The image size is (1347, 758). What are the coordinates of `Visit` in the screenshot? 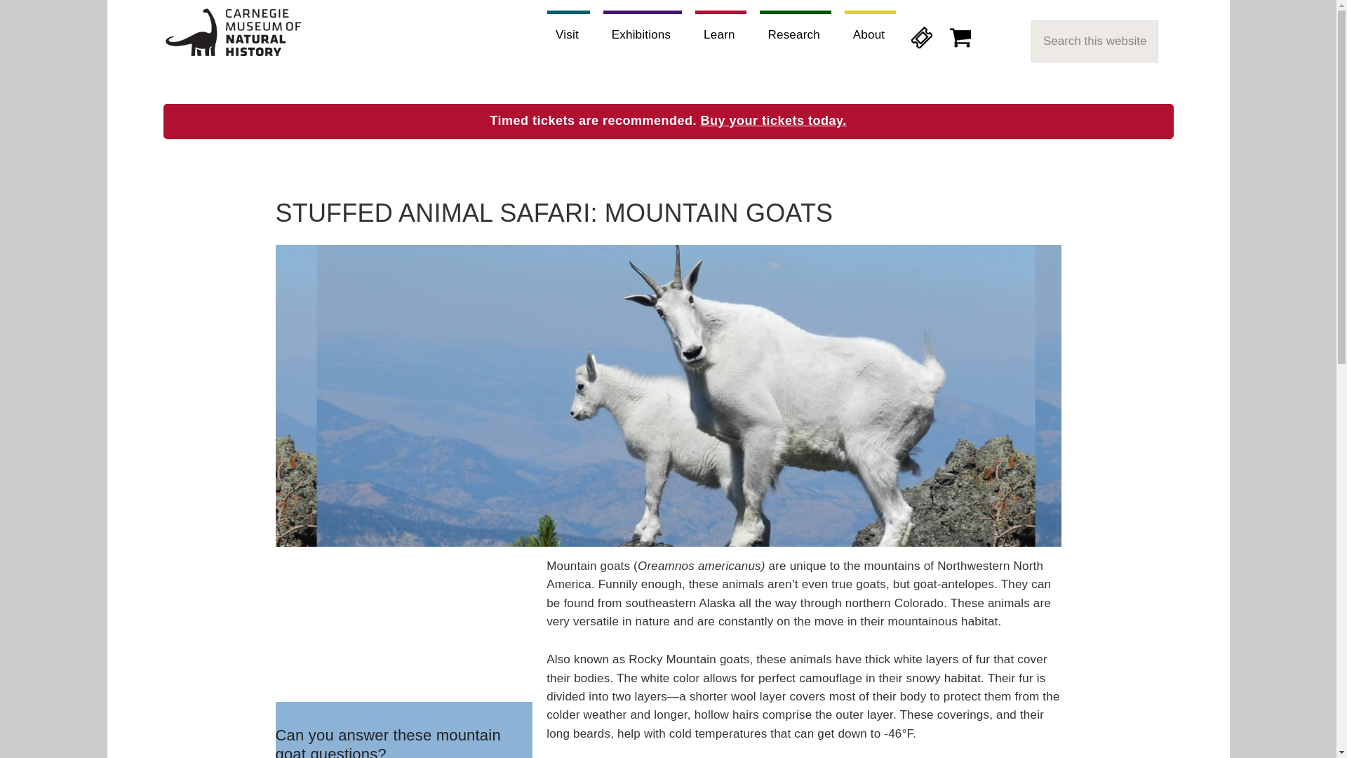 It's located at (568, 31).